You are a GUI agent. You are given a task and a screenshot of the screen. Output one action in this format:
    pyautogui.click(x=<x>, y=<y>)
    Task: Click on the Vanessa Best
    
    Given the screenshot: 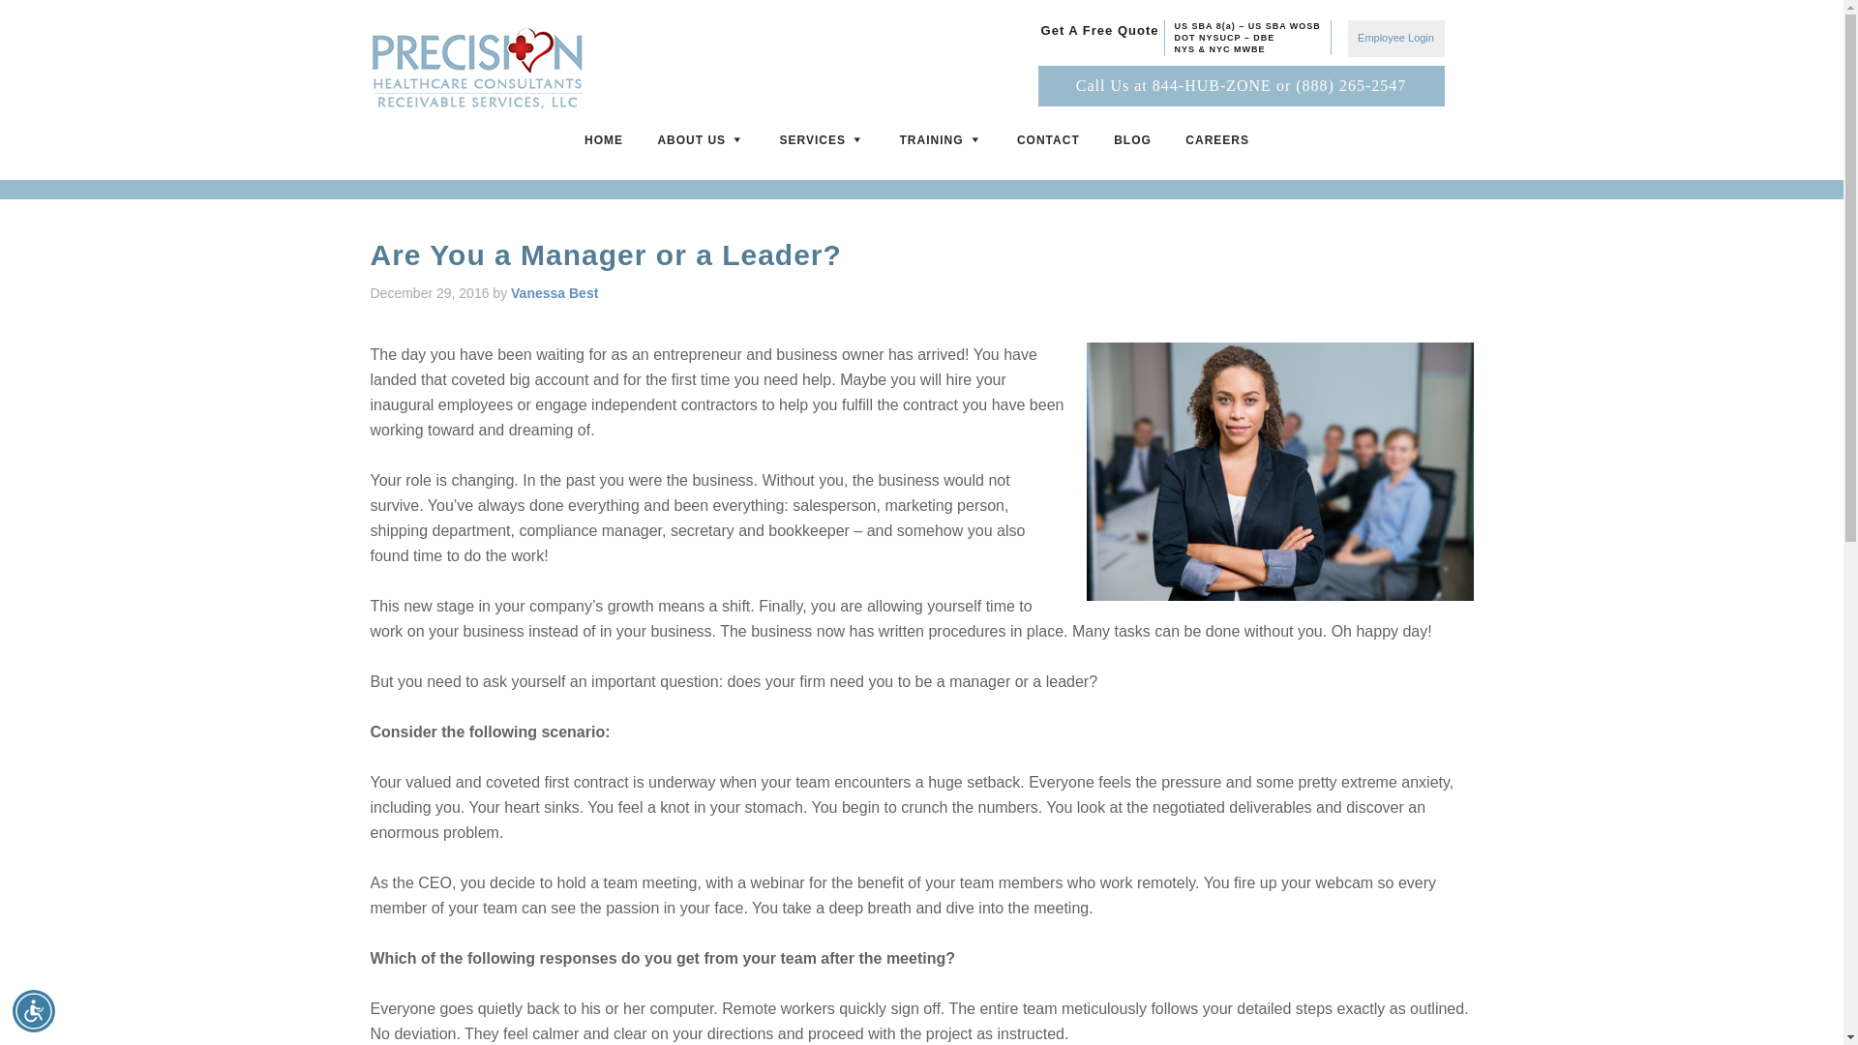 What is the action you would take?
    pyautogui.click(x=554, y=291)
    